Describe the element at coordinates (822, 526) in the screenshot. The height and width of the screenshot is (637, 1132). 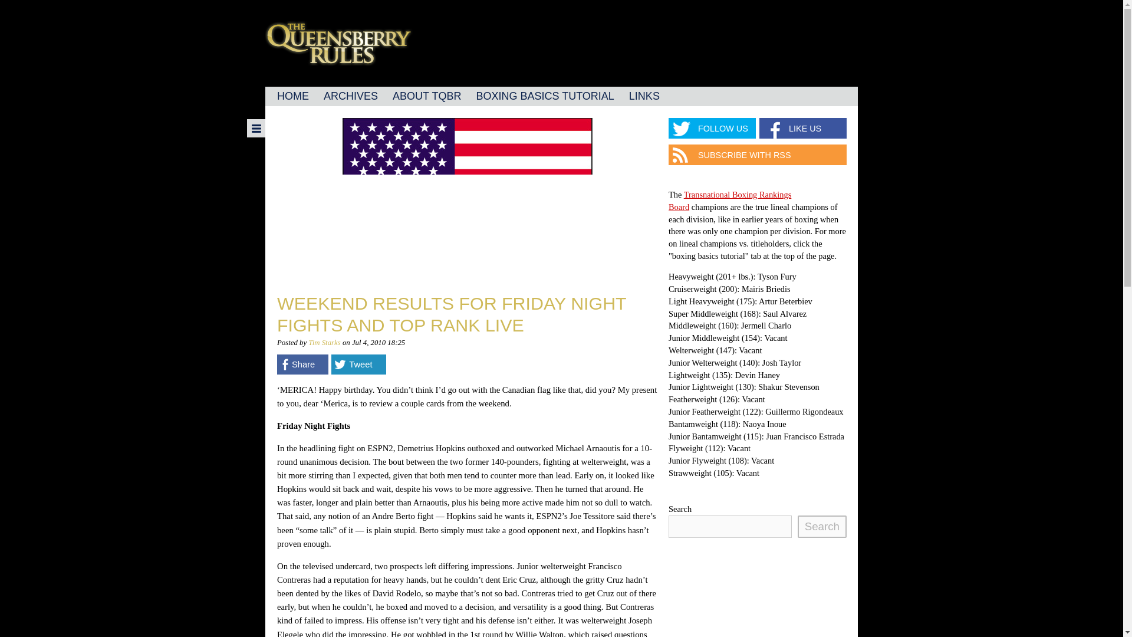
I see `Search` at that location.